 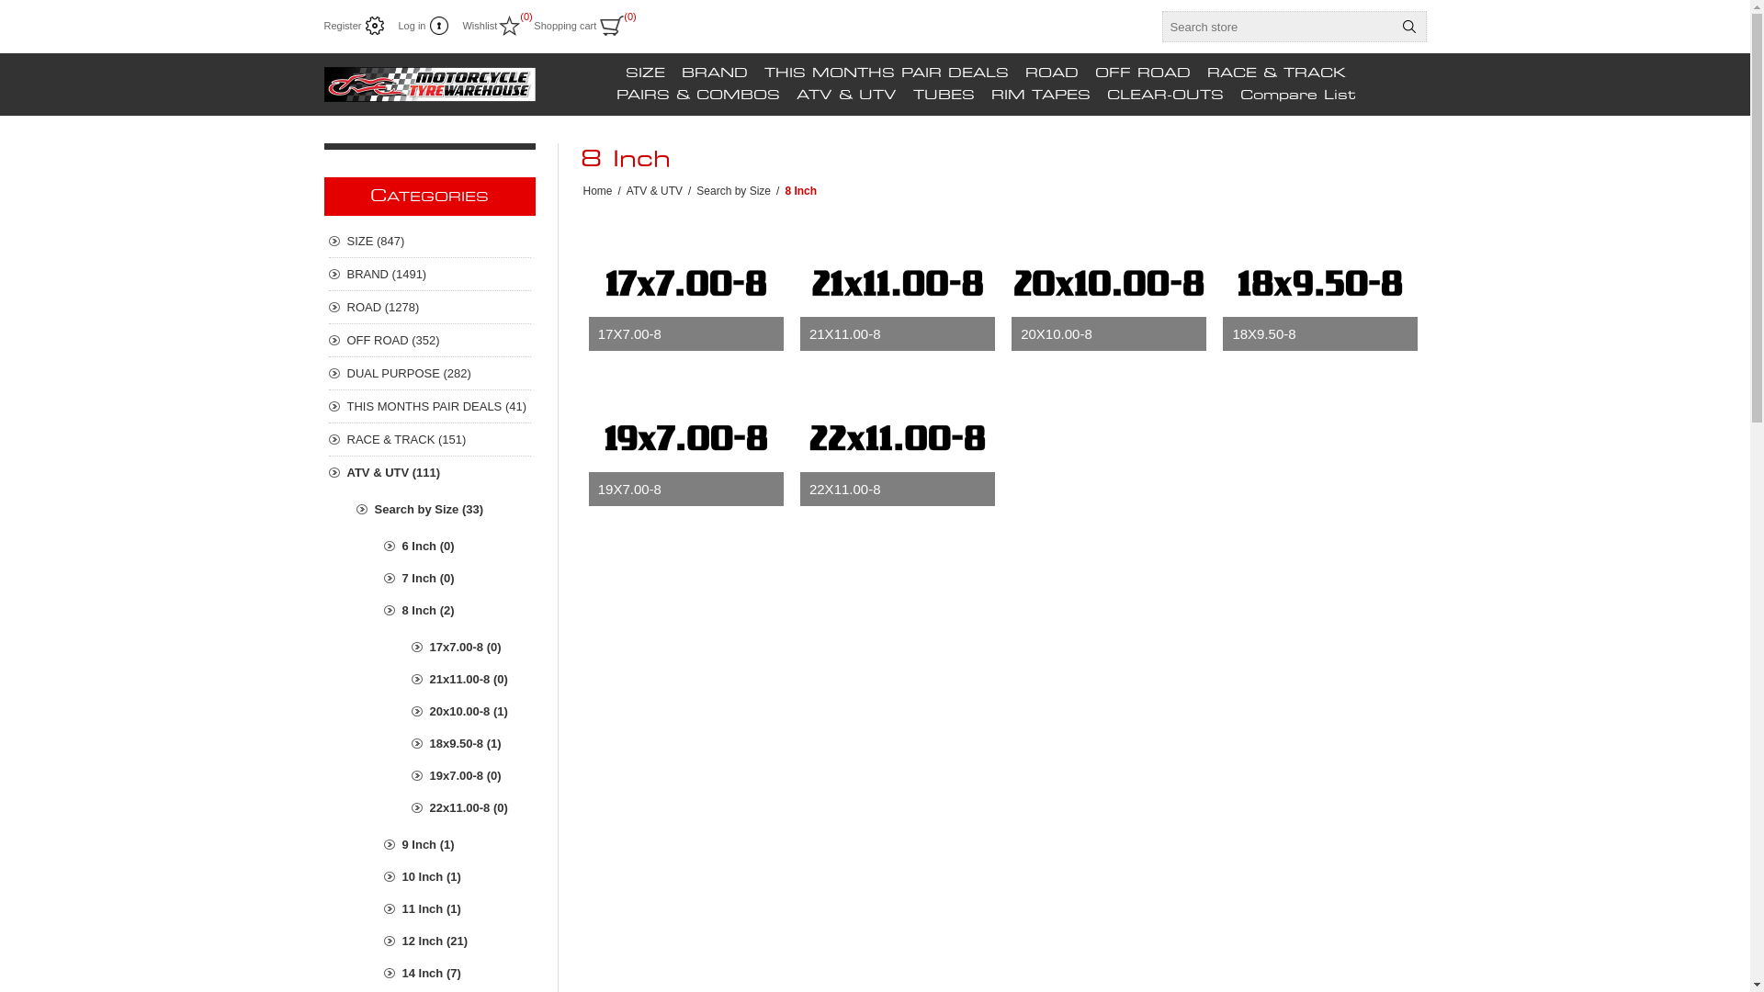 What do you see at coordinates (458, 974) in the screenshot?
I see `14 Inch (7)` at bounding box center [458, 974].